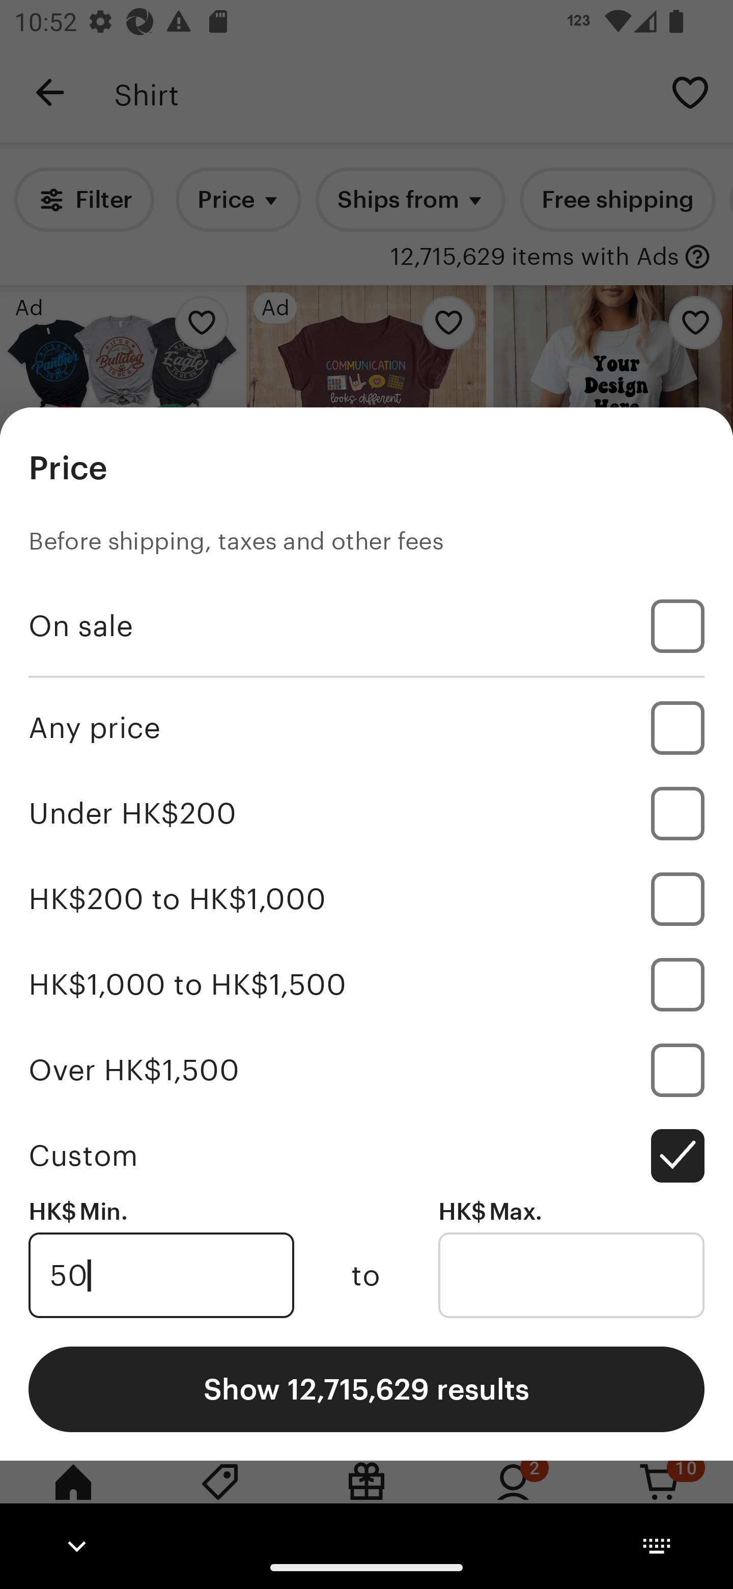  I want to click on Custom, so click(366, 1155).